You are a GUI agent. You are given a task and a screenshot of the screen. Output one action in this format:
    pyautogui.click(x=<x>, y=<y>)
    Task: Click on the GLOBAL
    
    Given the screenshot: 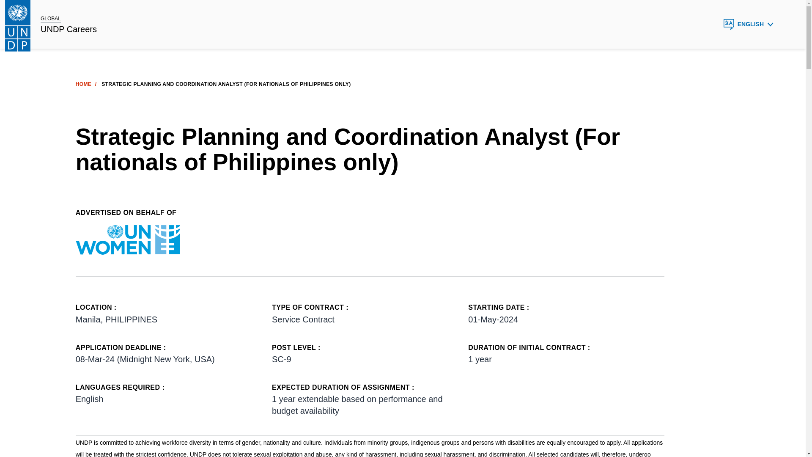 What is the action you would take?
    pyautogui.click(x=51, y=18)
    